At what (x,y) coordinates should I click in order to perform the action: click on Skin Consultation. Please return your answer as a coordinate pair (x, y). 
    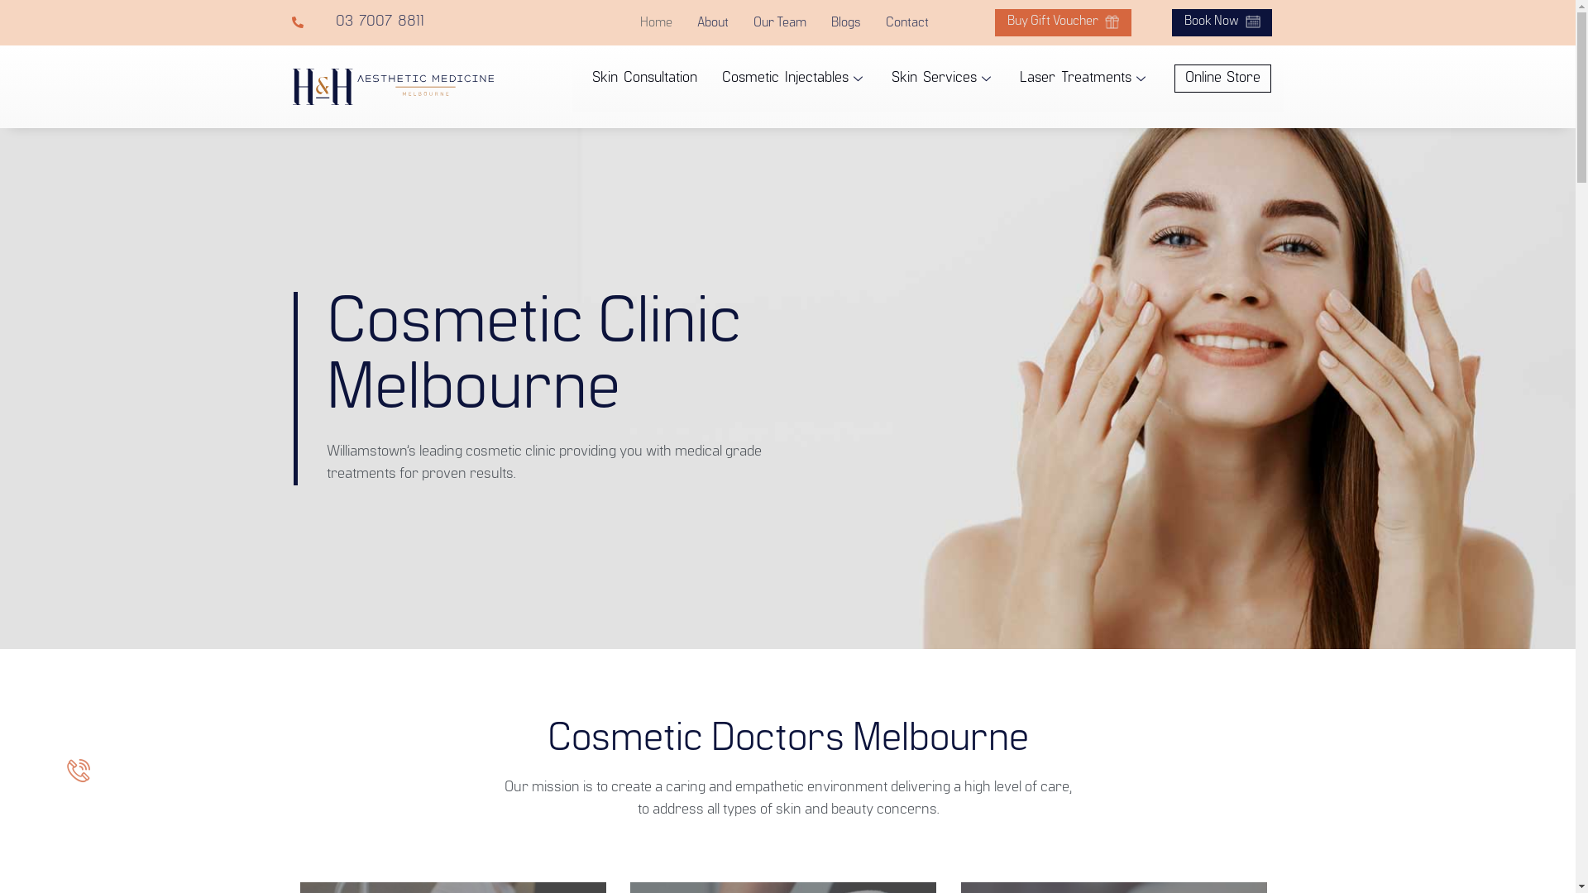
    Looking at the image, I should click on (645, 79).